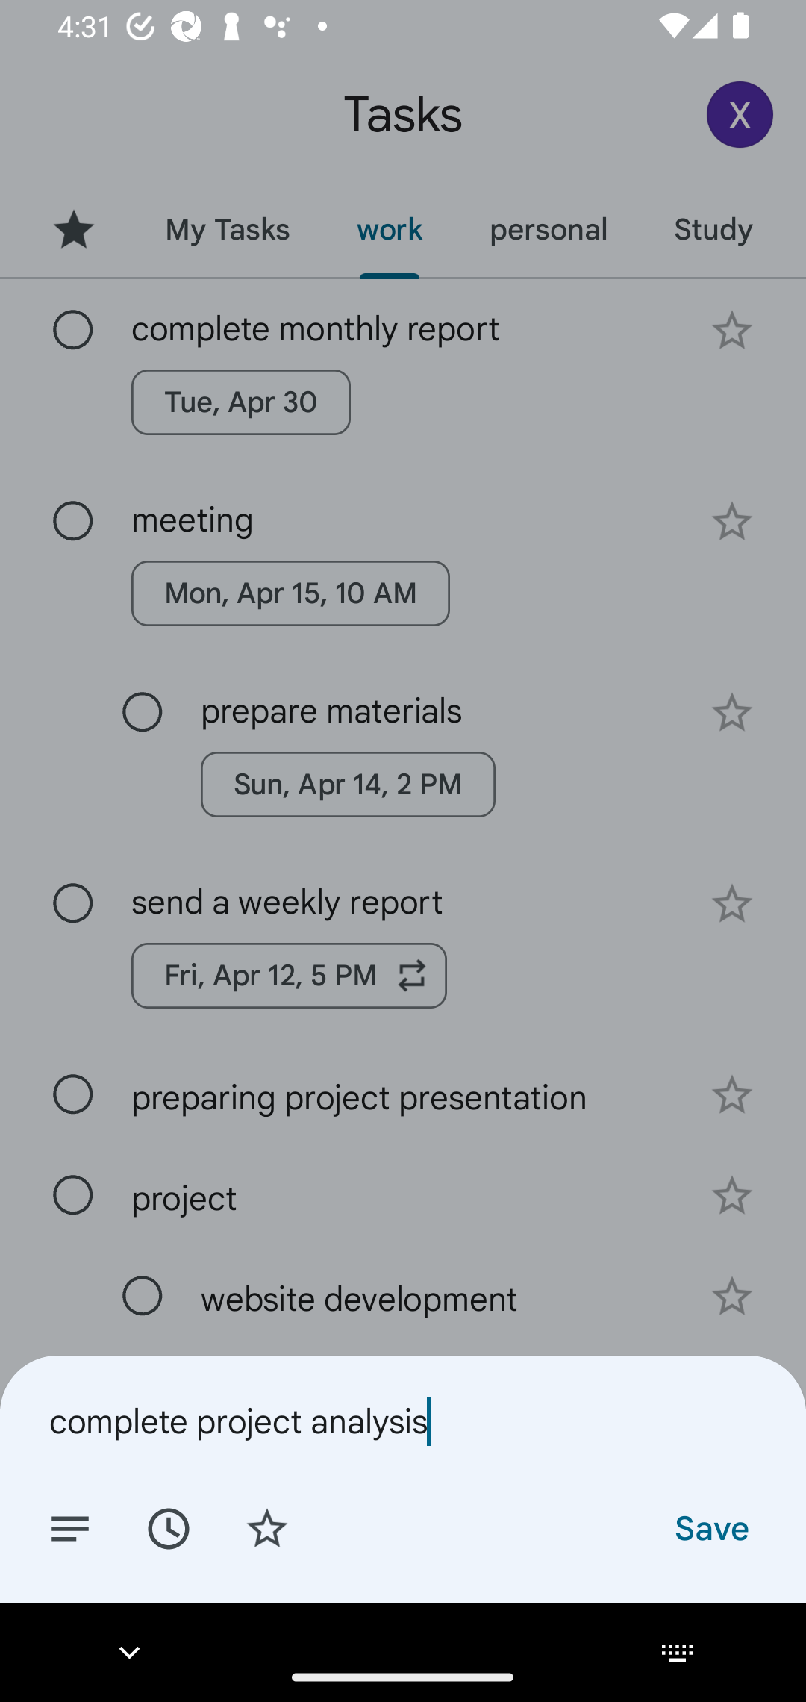 The image size is (806, 1702). What do you see at coordinates (710, 1527) in the screenshot?
I see `Save` at bounding box center [710, 1527].